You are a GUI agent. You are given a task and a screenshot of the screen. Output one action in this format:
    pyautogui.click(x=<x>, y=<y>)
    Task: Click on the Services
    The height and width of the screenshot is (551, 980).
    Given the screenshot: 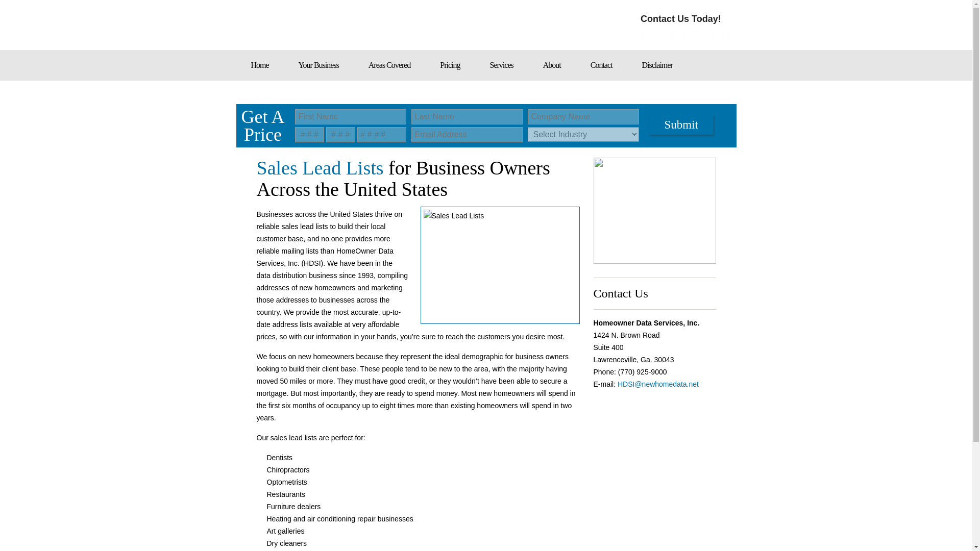 What is the action you would take?
    pyautogui.click(x=501, y=65)
    